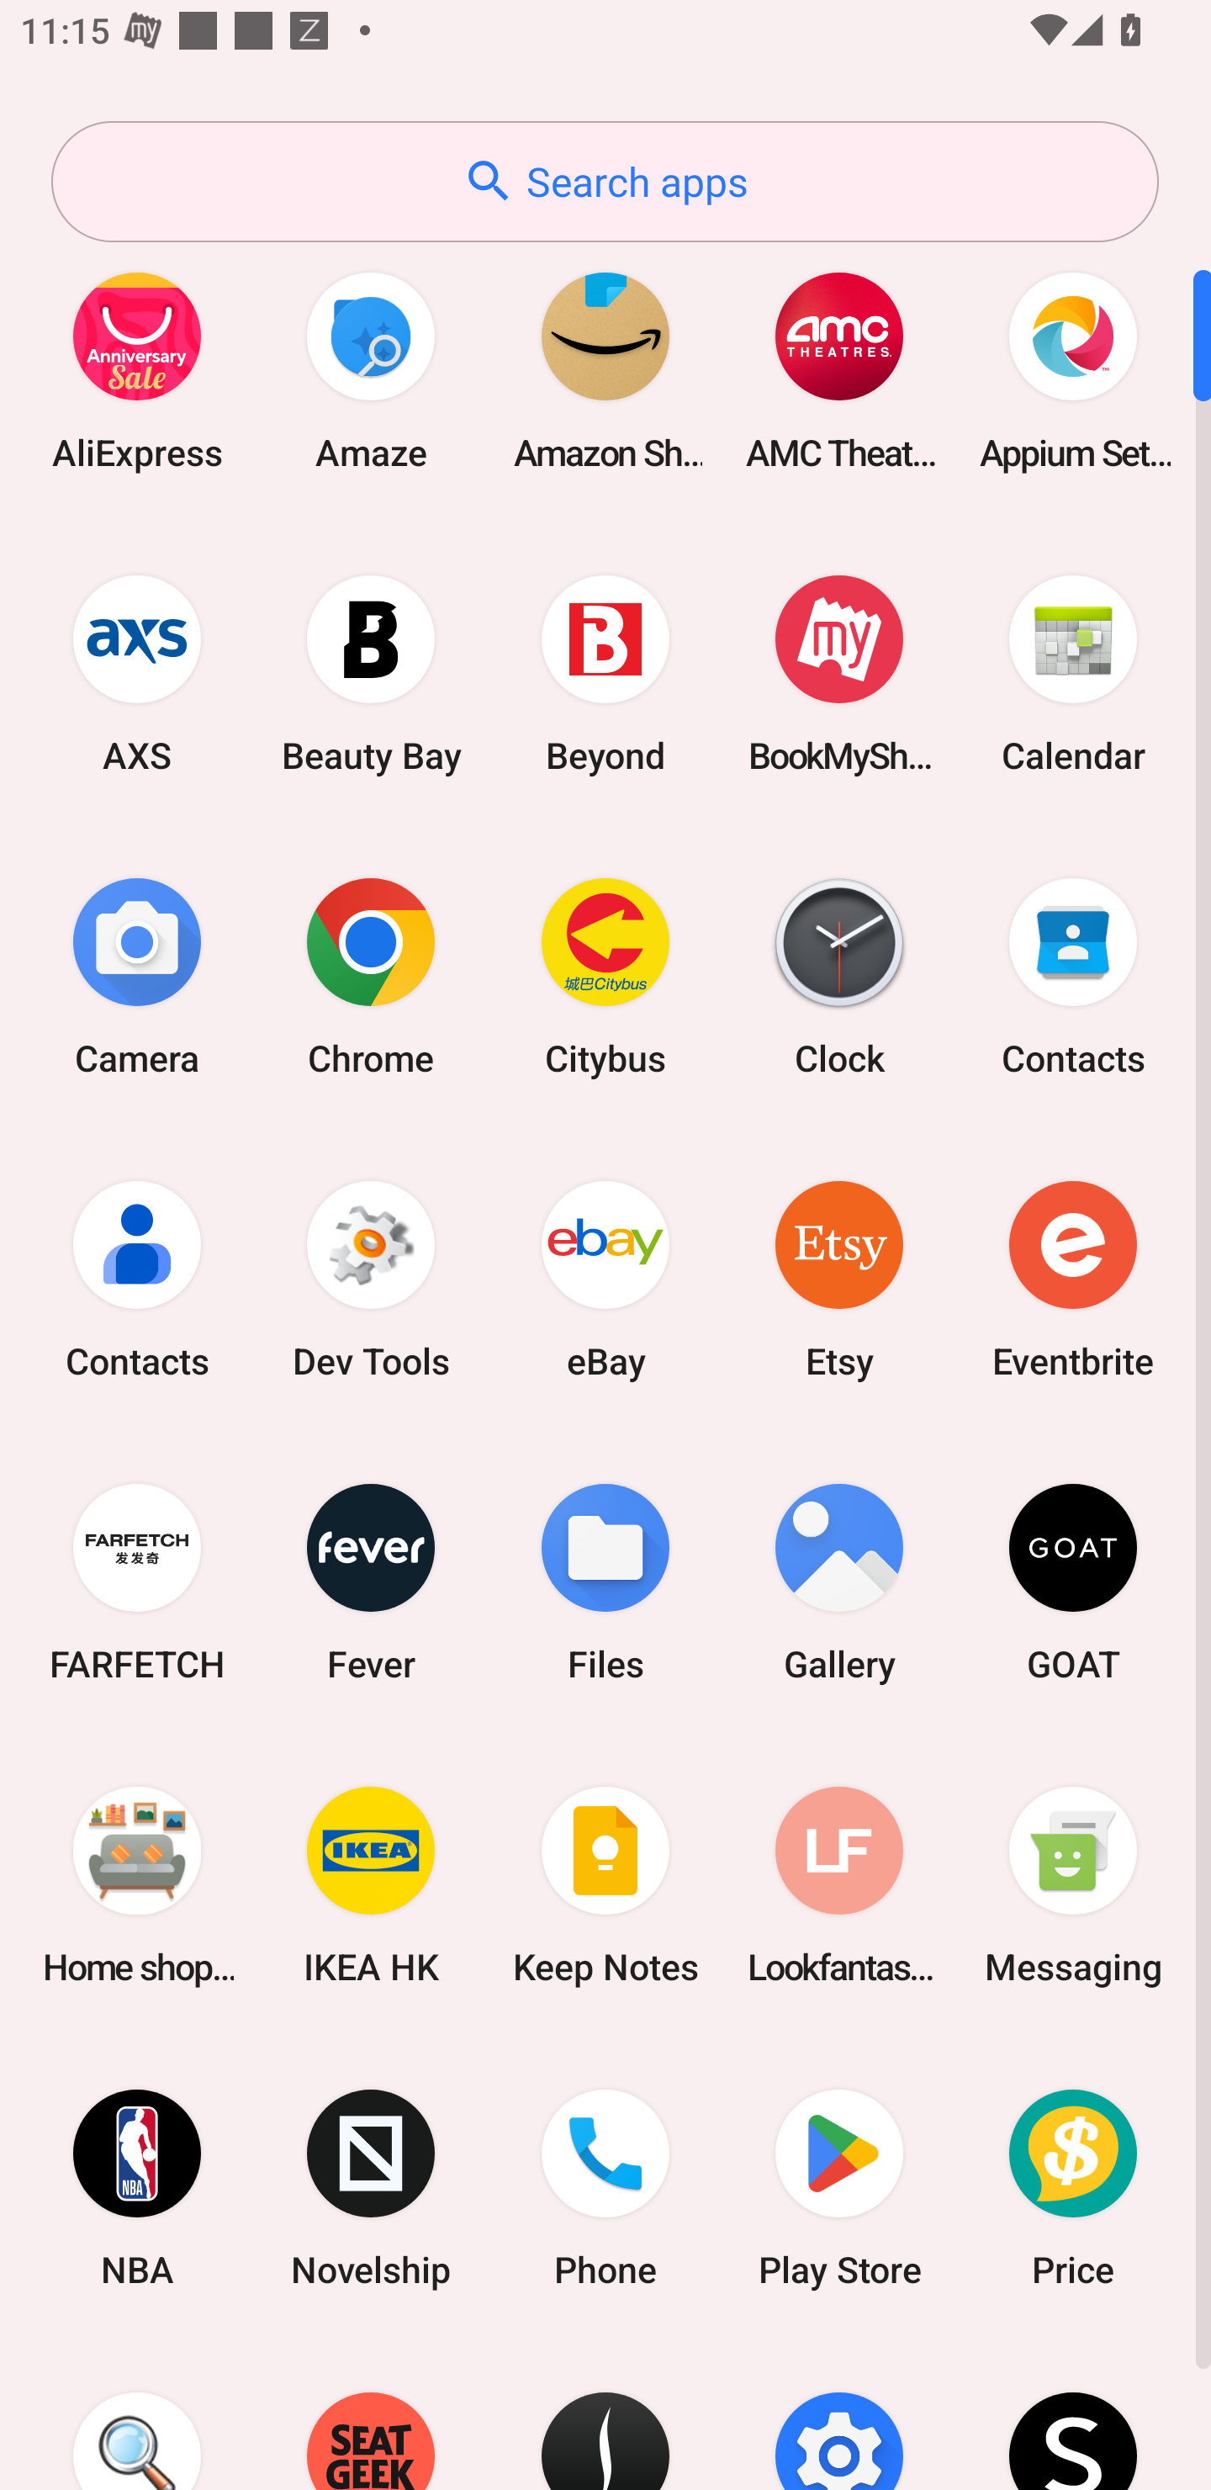  What do you see at coordinates (1073, 1581) in the screenshot?
I see `GOAT` at bounding box center [1073, 1581].